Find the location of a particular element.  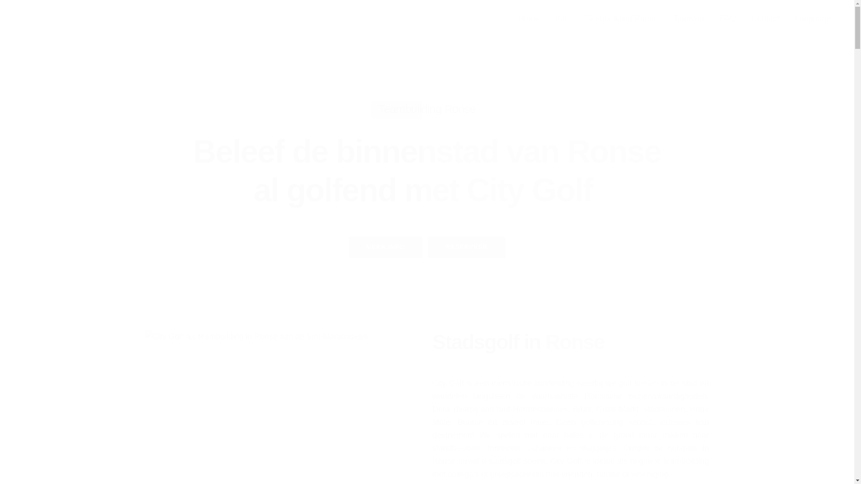

Home is located at coordinates (529, 19).